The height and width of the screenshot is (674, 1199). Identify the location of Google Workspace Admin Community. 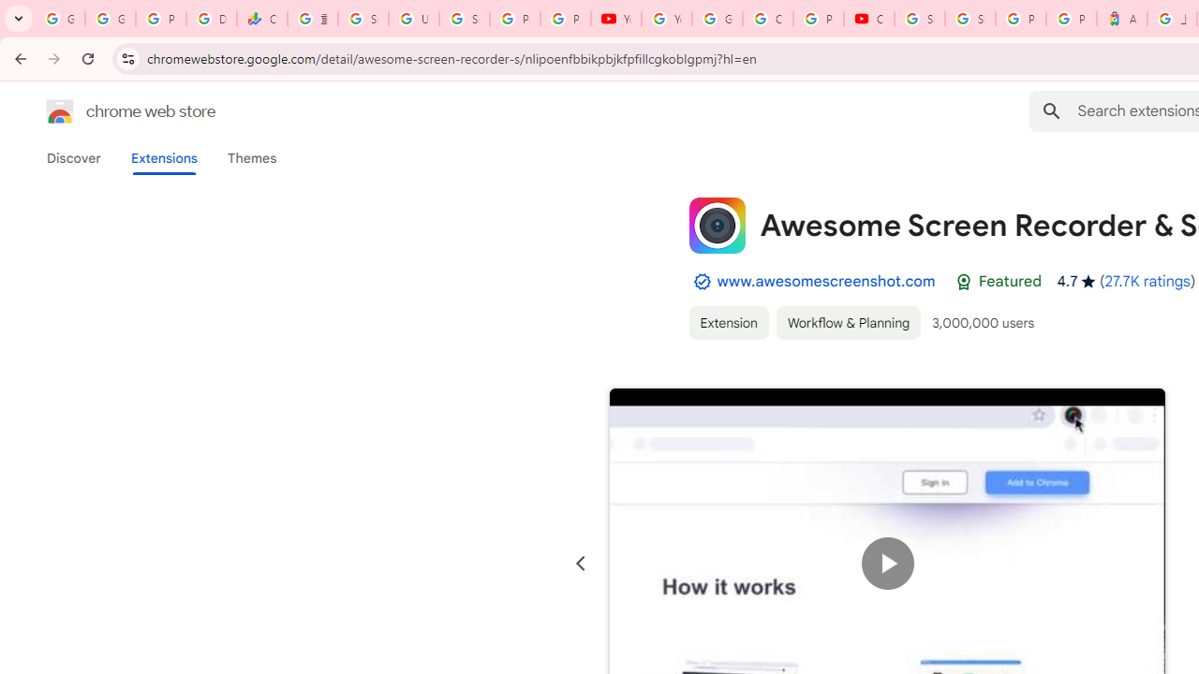
(60, 19).